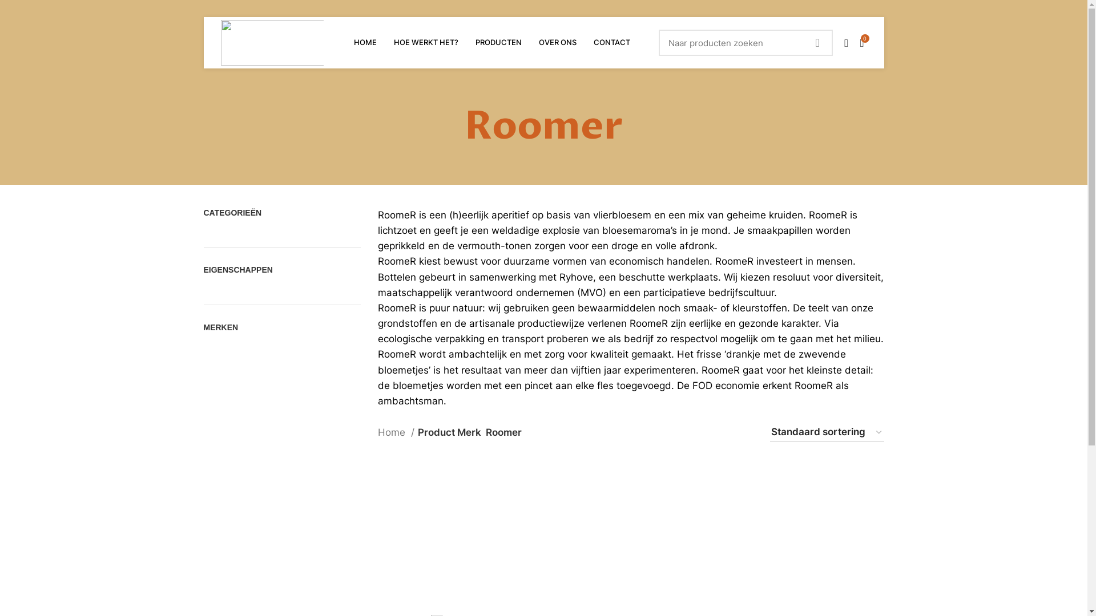 This screenshot has height=616, width=1096. Describe the element at coordinates (862, 43) in the screenshot. I see `0` at that location.